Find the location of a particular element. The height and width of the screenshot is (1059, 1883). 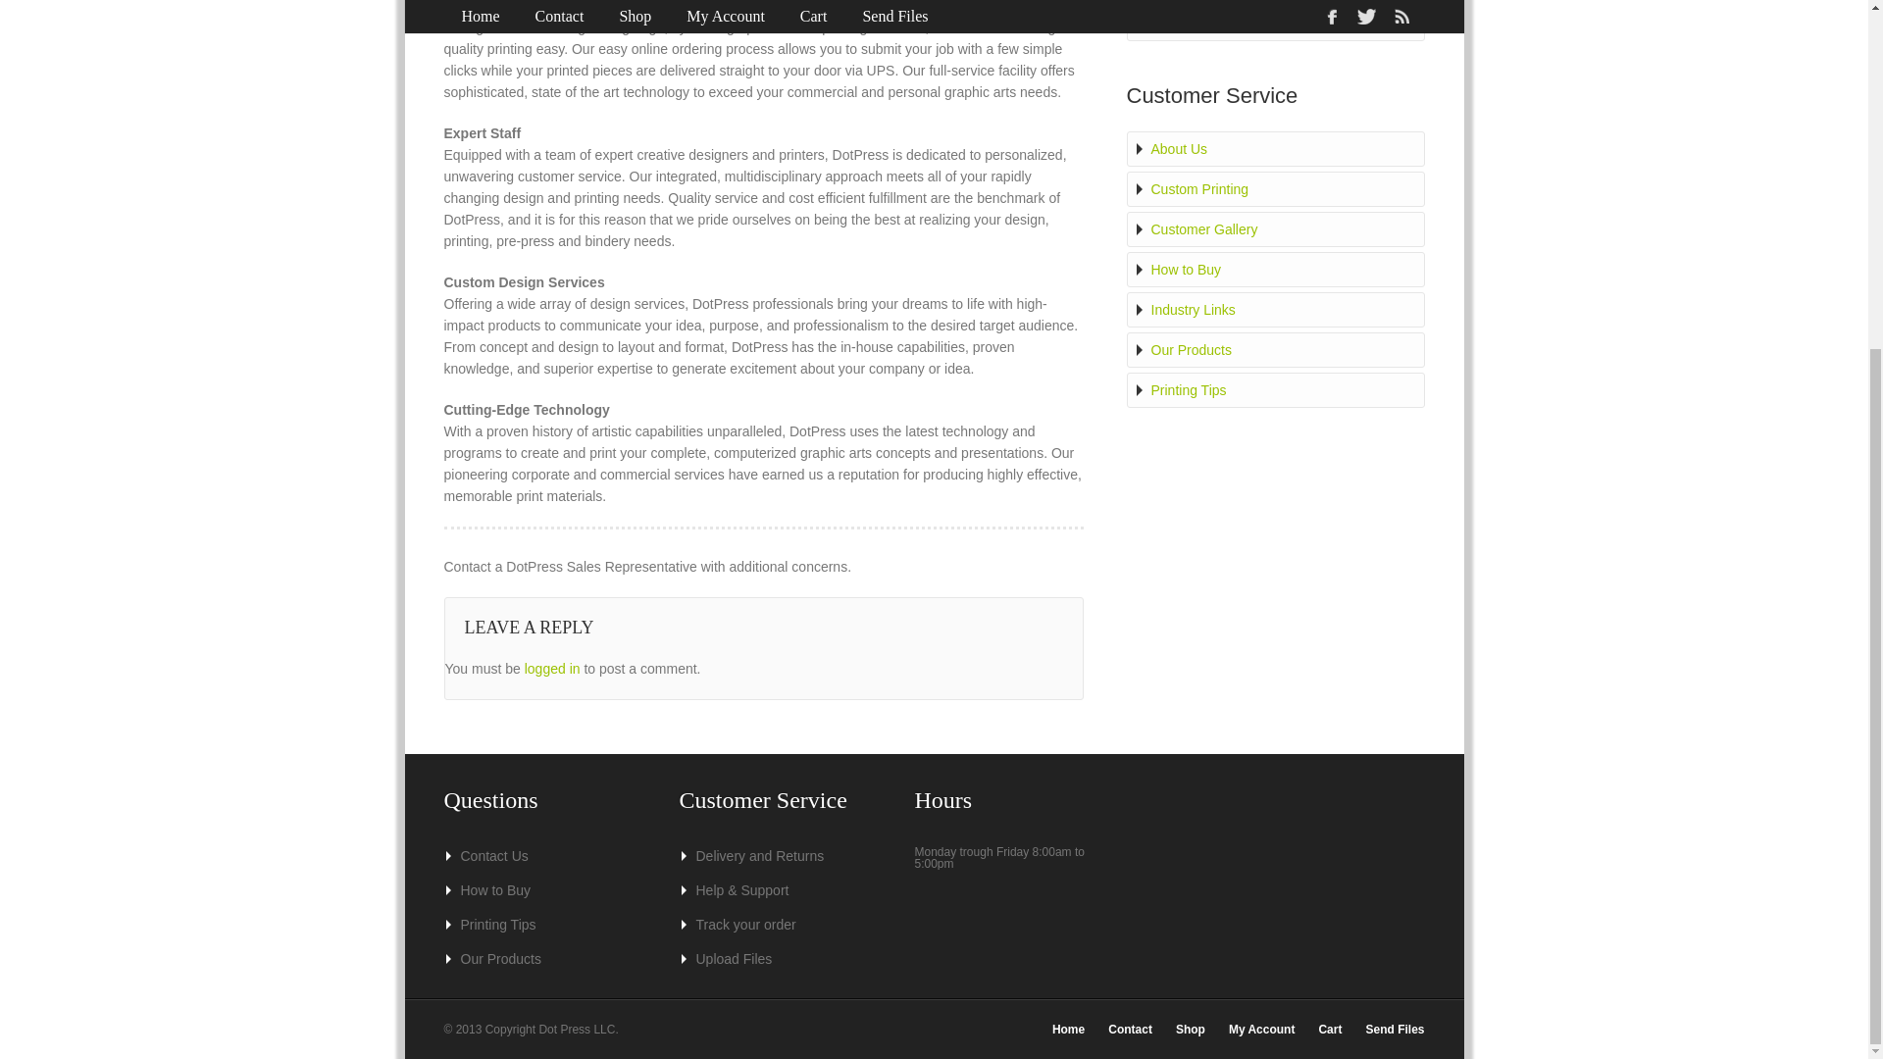

Printing Tips is located at coordinates (1274, 390).